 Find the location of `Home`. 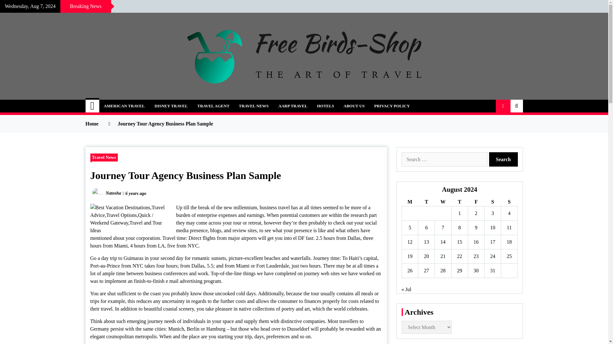

Home is located at coordinates (93, 106).